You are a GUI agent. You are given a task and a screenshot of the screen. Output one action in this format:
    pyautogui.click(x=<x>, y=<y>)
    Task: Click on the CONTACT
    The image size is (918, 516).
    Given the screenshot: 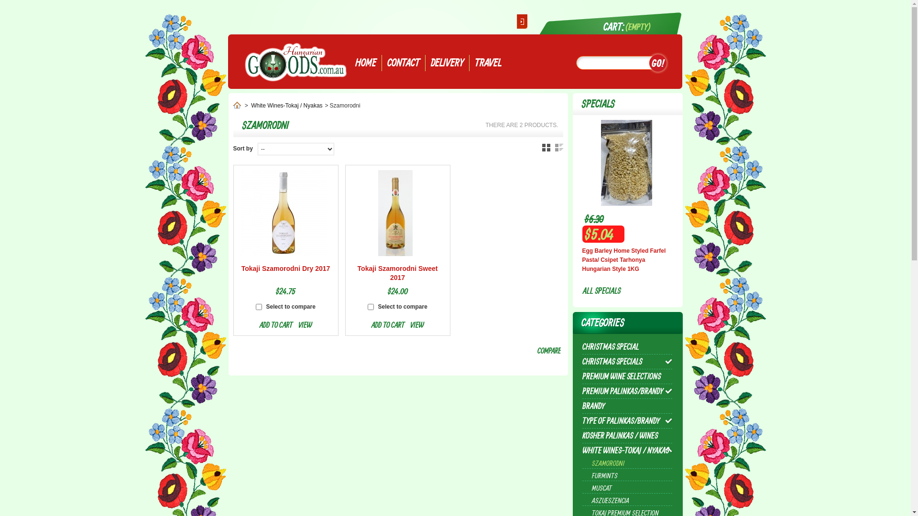 What is the action you would take?
    pyautogui.click(x=404, y=63)
    